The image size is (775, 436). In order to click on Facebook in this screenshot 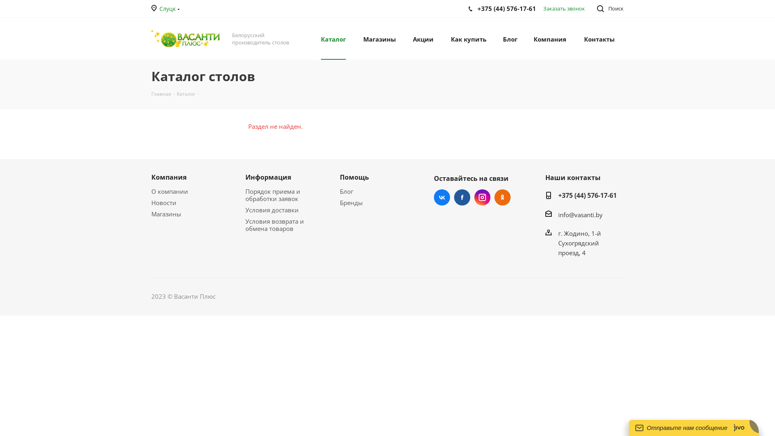, I will do `click(462, 197)`.